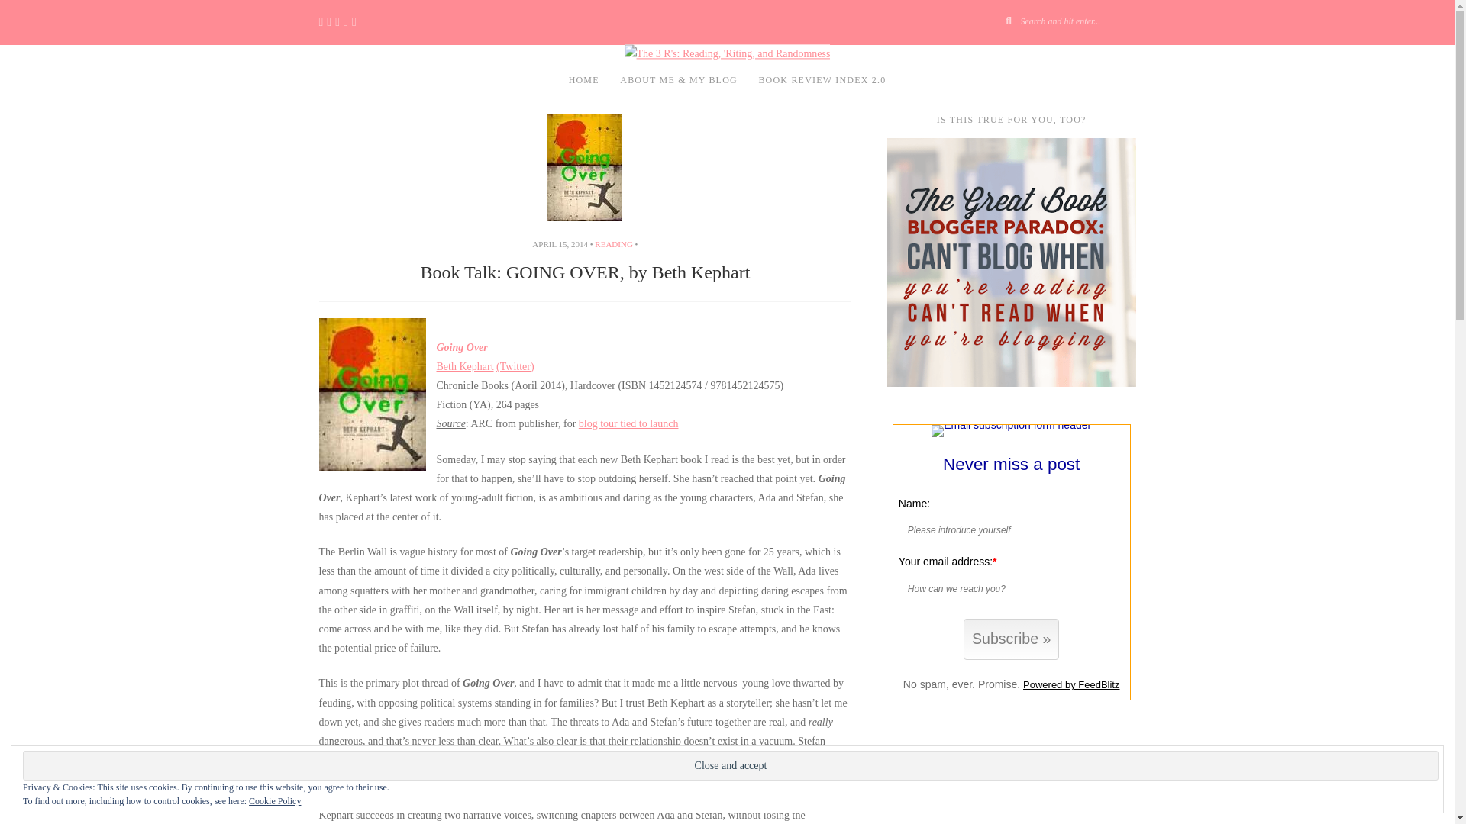  I want to click on HOME, so click(583, 81).